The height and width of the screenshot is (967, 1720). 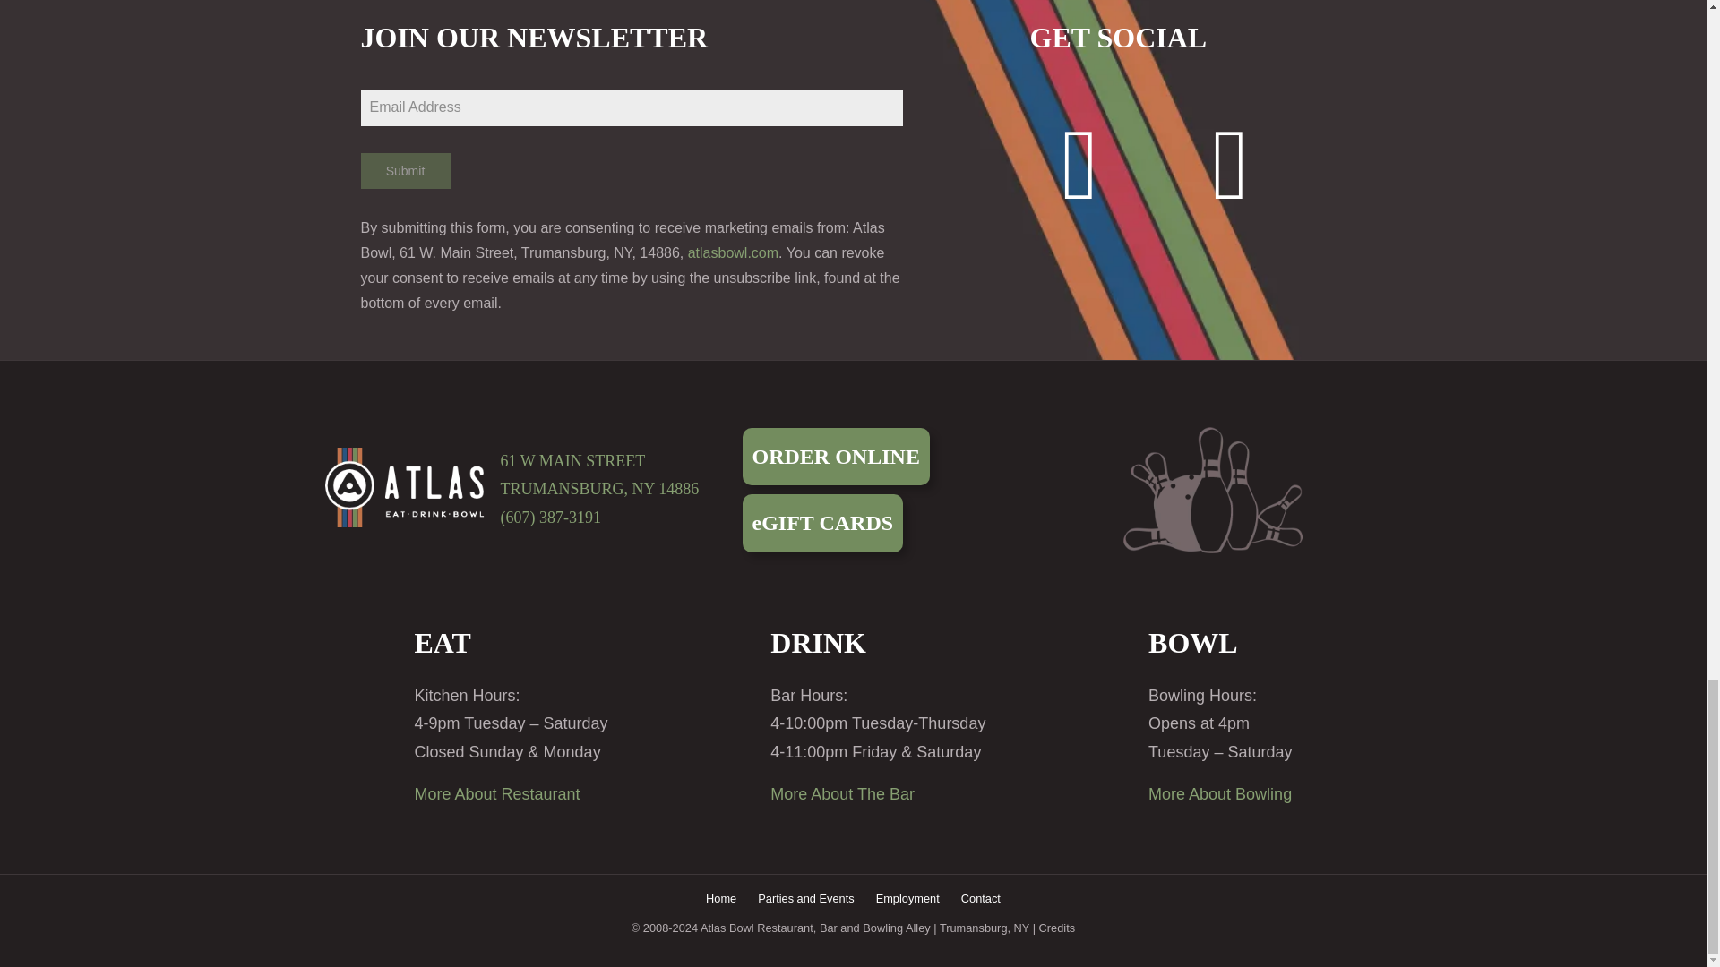 What do you see at coordinates (496, 793) in the screenshot?
I see `More About Restaurant` at bounding box center [496, 793].